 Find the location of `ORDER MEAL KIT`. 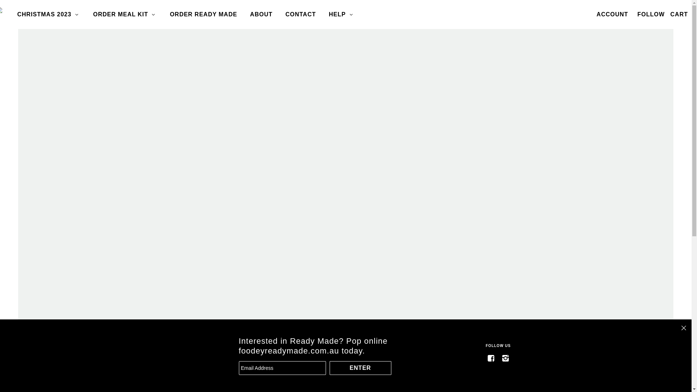

ORDER MEAL KIT is located at coordinates (125, 15).